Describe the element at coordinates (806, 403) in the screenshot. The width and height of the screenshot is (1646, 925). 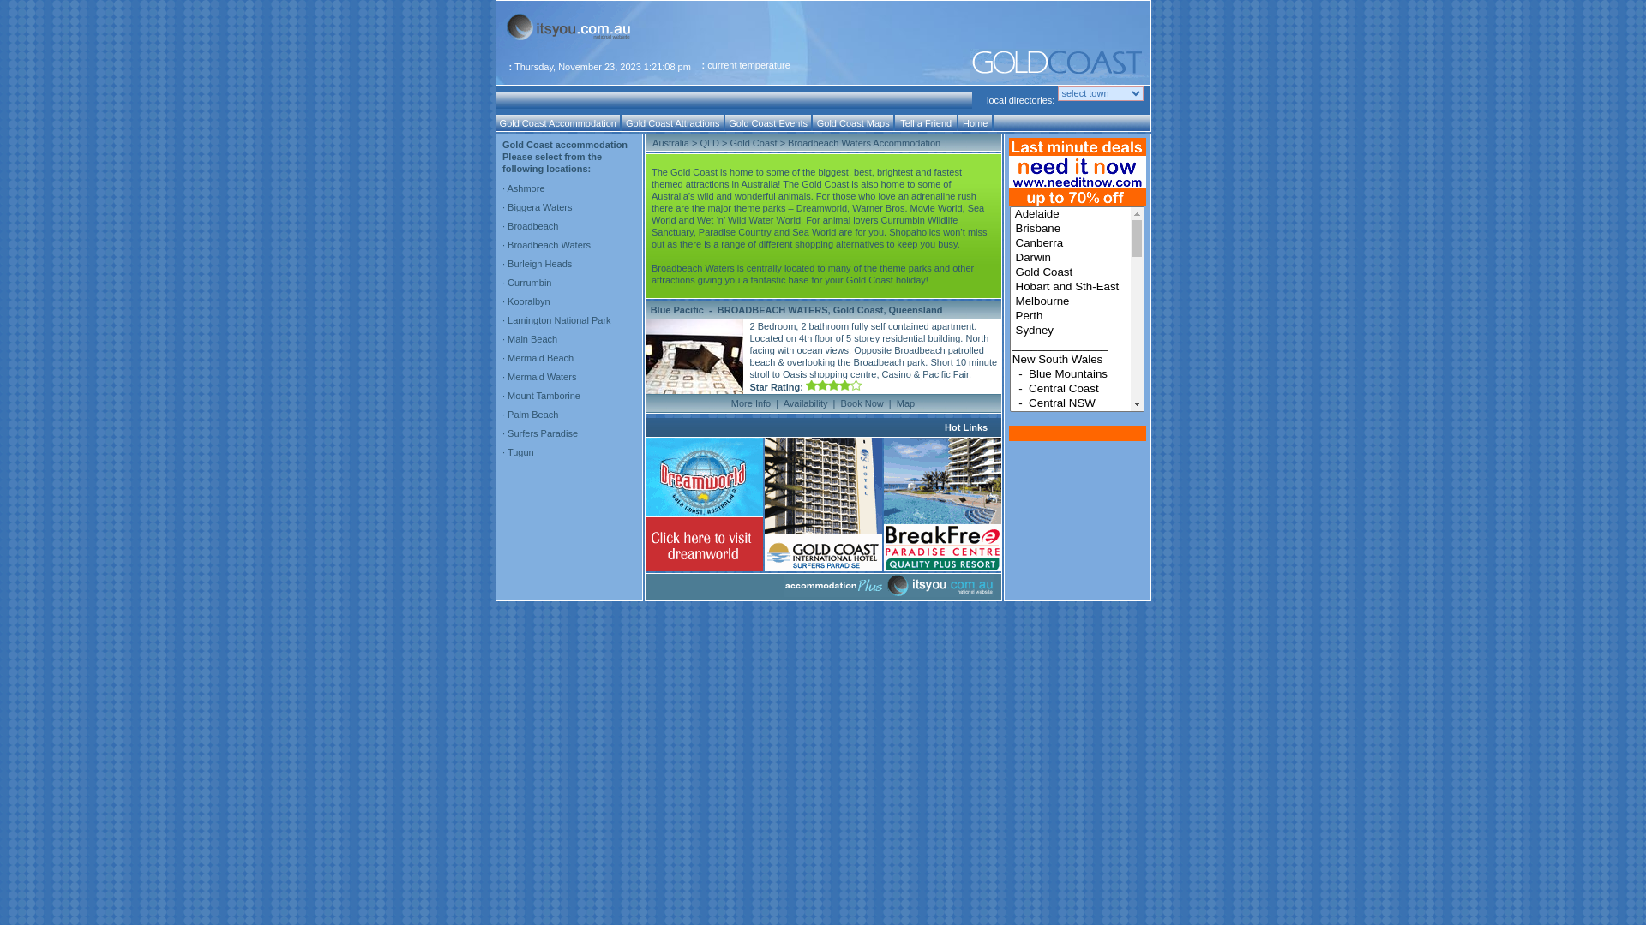
I see `Availability` at that location.